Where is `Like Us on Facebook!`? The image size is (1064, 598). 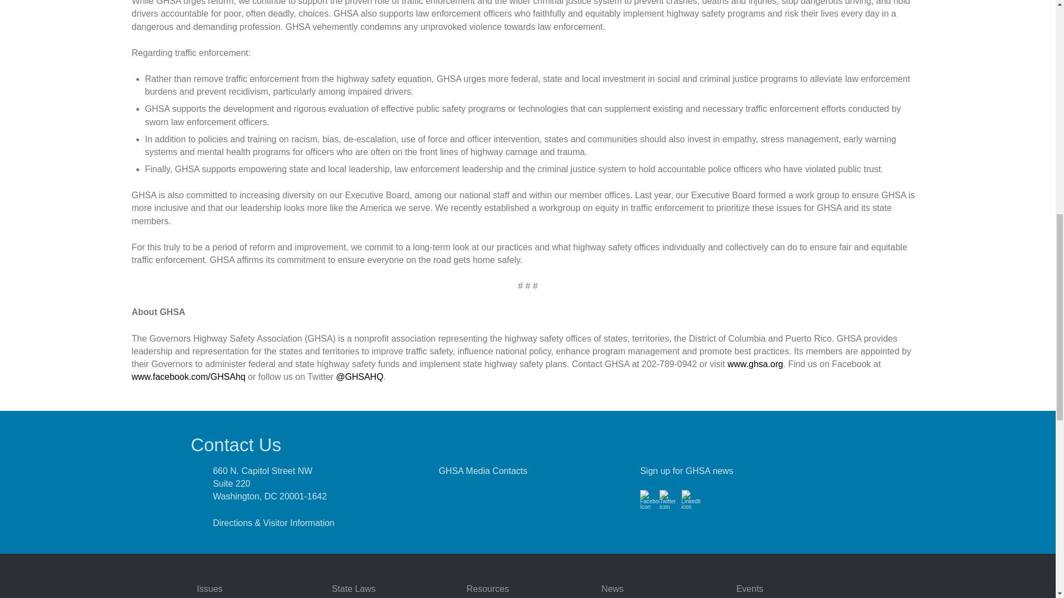
Like Us on Facebook! is located at coordinates (649, 506).